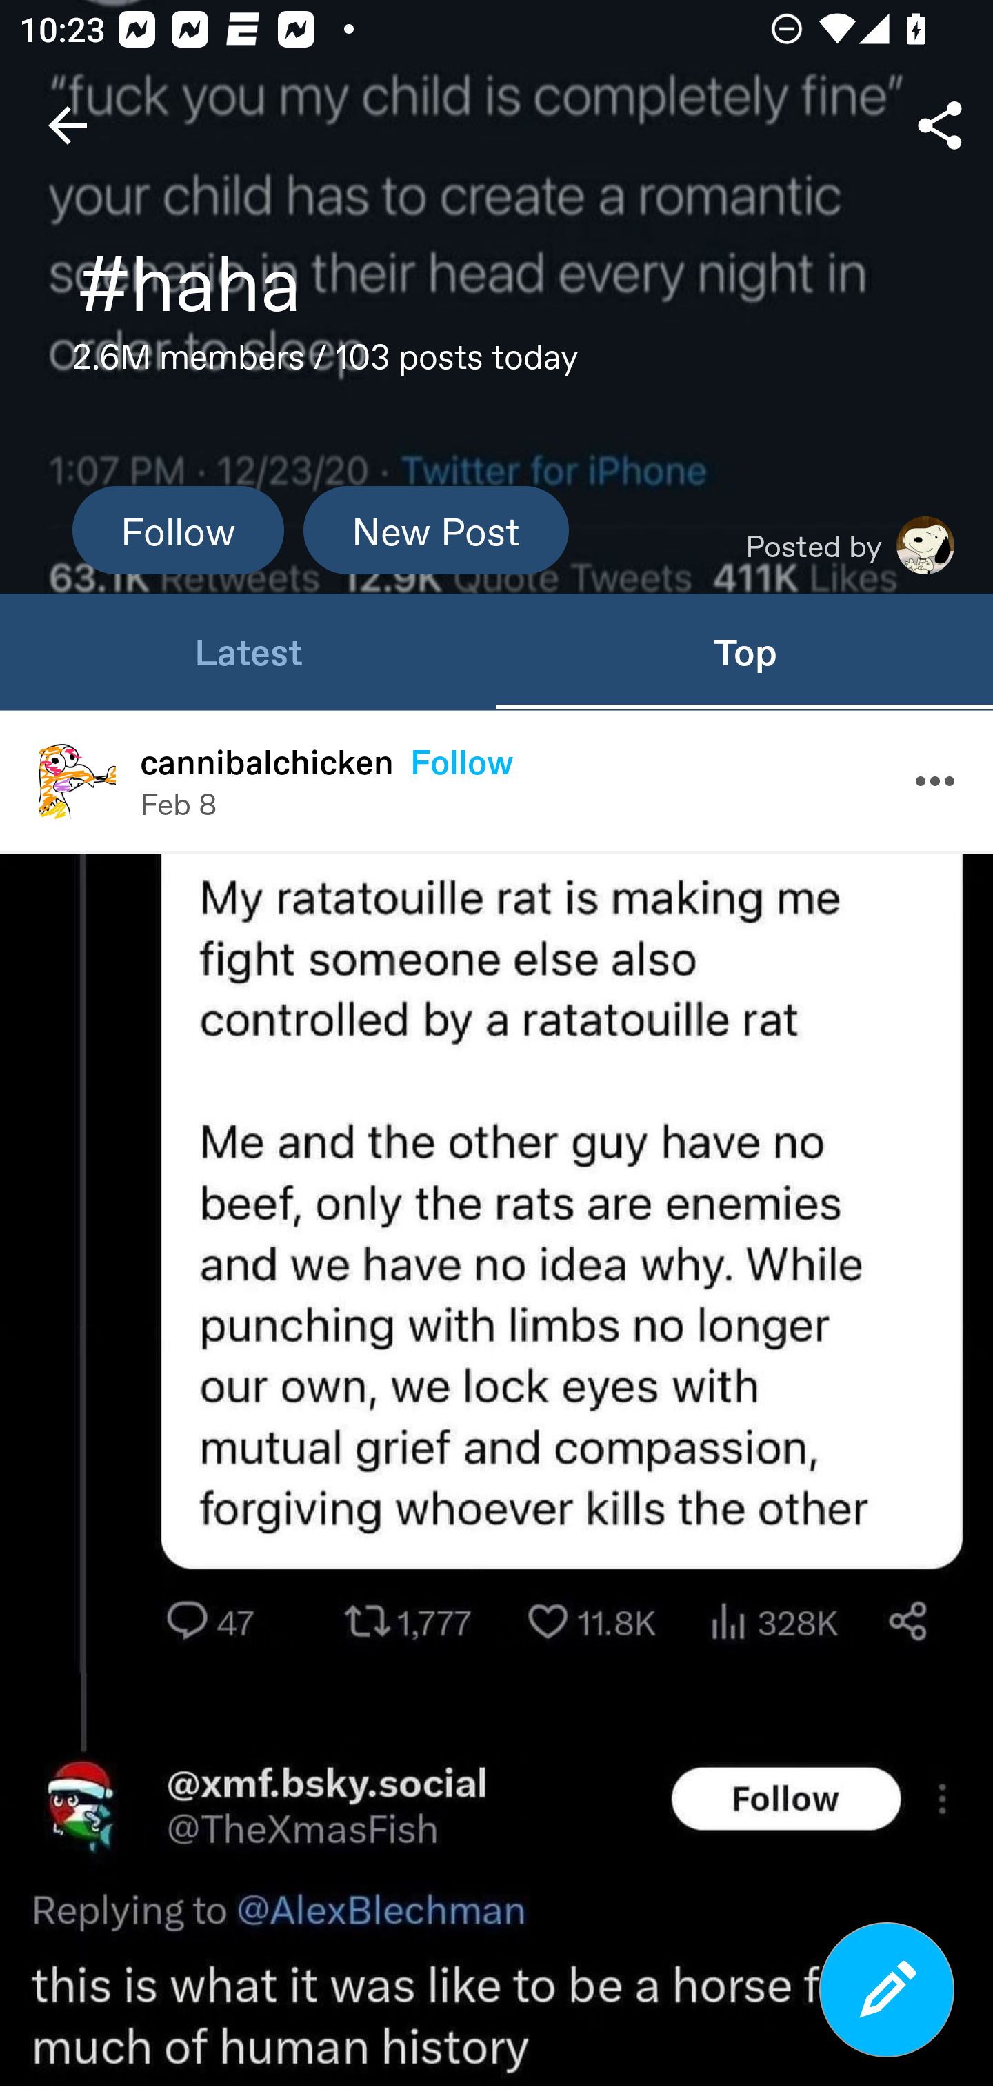 Image resolution: width=993 pixels, height=2096 pixels. What do you see at coordinates (461, 761) in the screenshot?
I see `Follow` at bounding box center [461, 761].